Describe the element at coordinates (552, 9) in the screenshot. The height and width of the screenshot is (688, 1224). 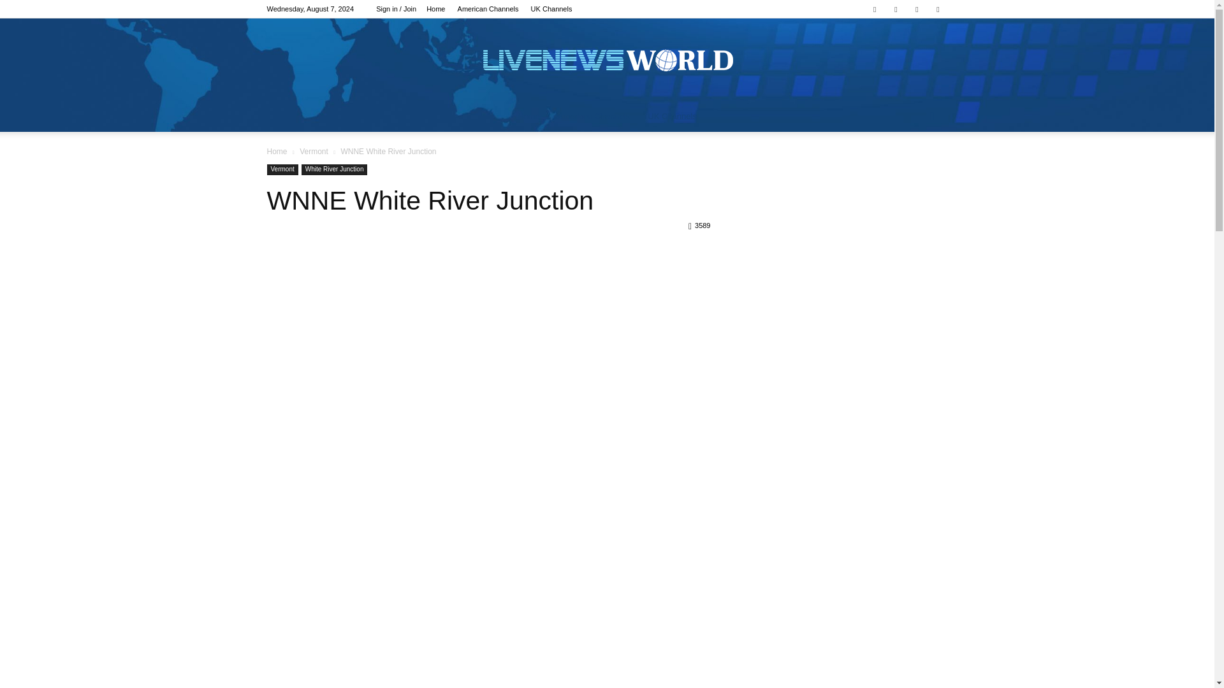
I see `UK Channels` at that location.